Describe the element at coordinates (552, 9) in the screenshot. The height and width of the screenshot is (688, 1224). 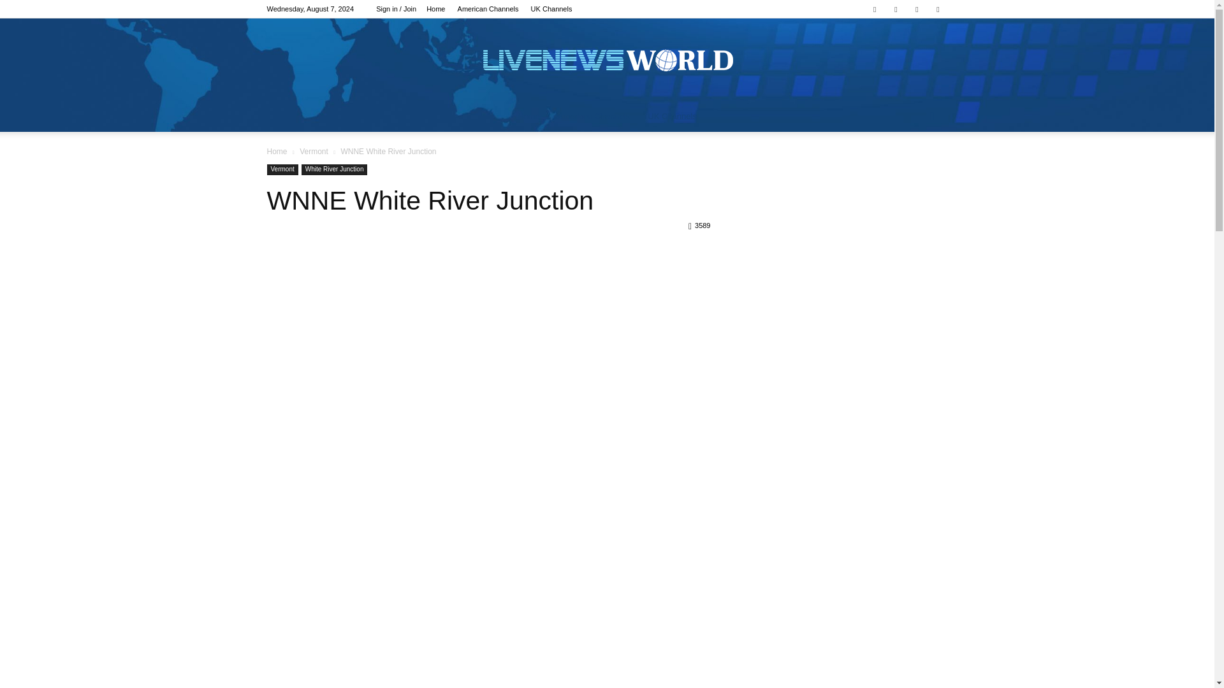
I see `UK Channels` at that location.